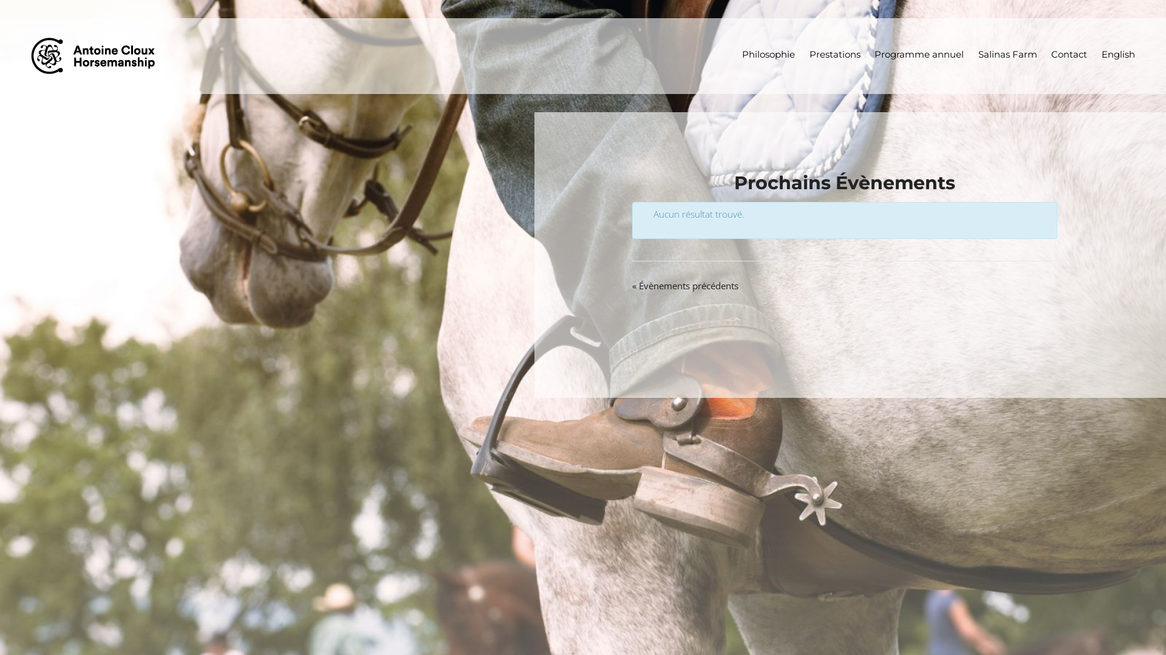  Describe the element at coordinates (1008, 55) in the screenshot. I see `Salinas Farm` at that location.